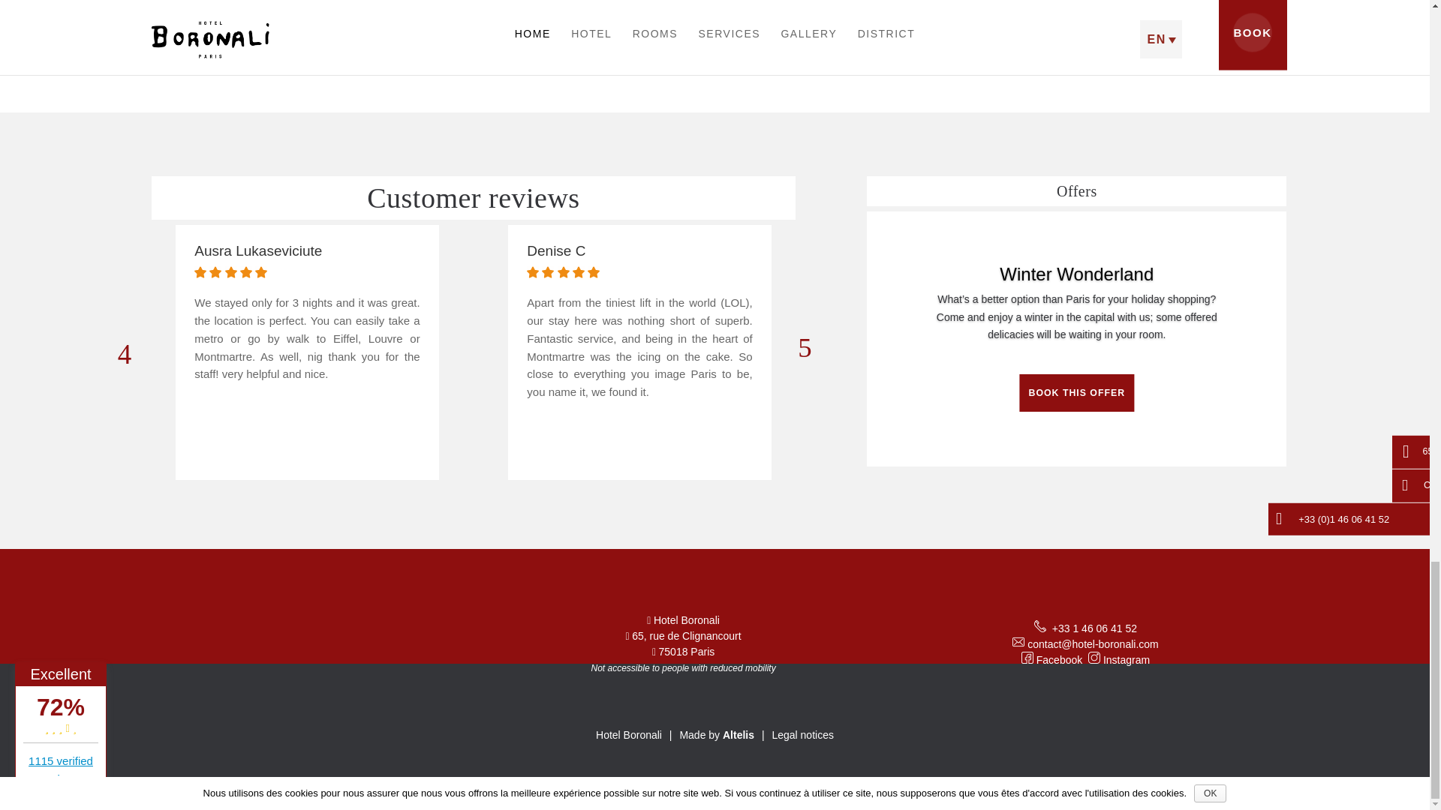  I want to click on Hotel Boronali, so click(629, 735).